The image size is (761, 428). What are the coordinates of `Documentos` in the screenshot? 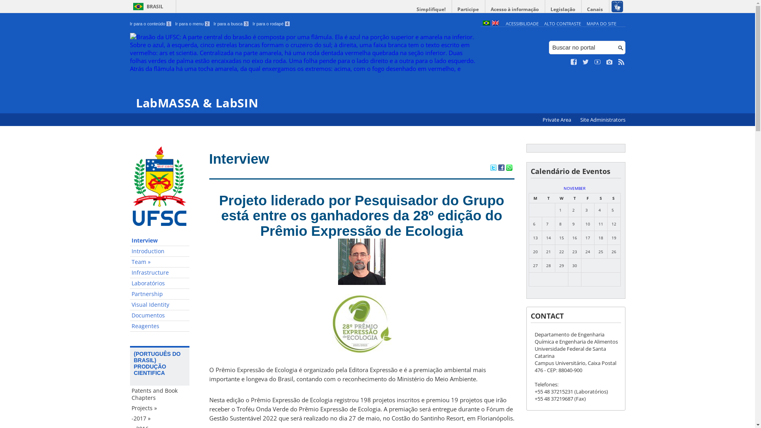 It's located at (160, 315).